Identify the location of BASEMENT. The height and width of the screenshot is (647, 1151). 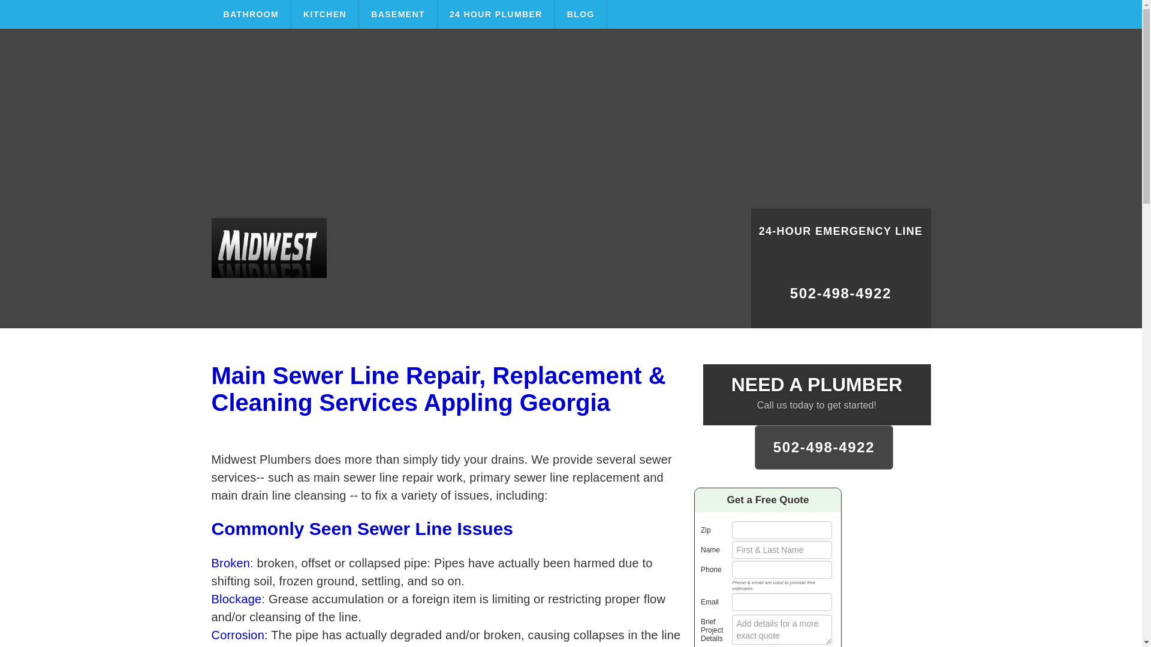
(398, 14).